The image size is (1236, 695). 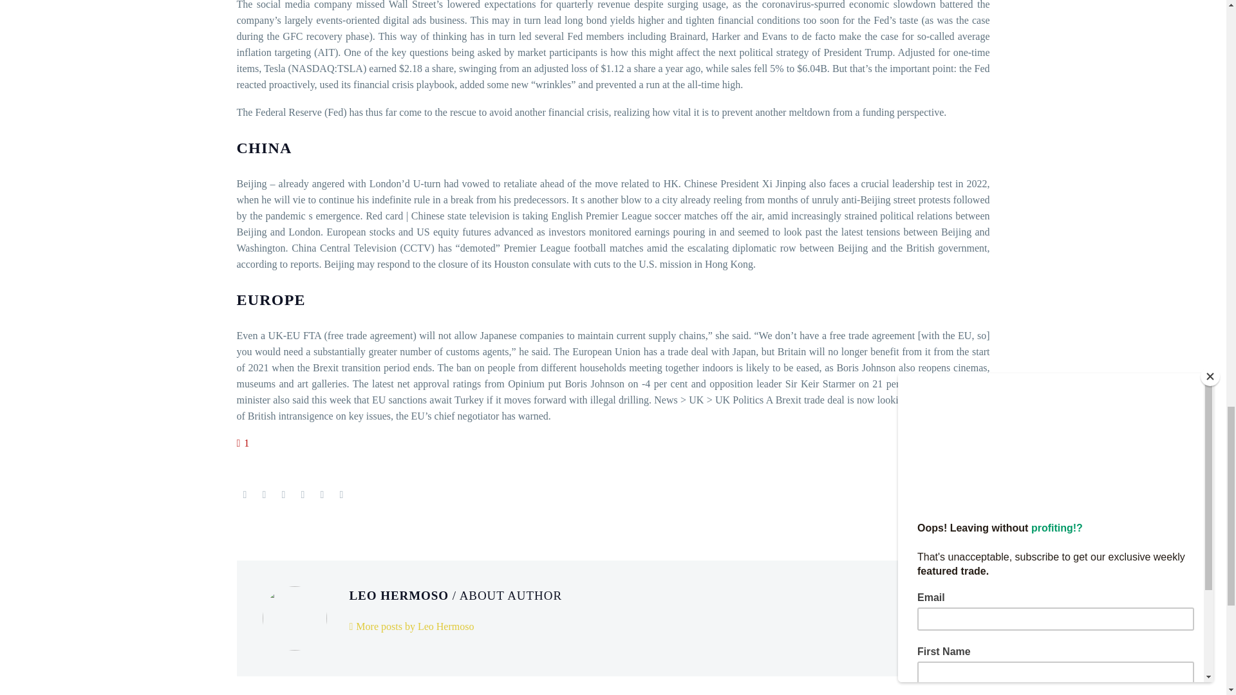 What do you see at coordinates (303, 494) in the screenshot?
I see `Tumblr` at bounding box center [303, 494].